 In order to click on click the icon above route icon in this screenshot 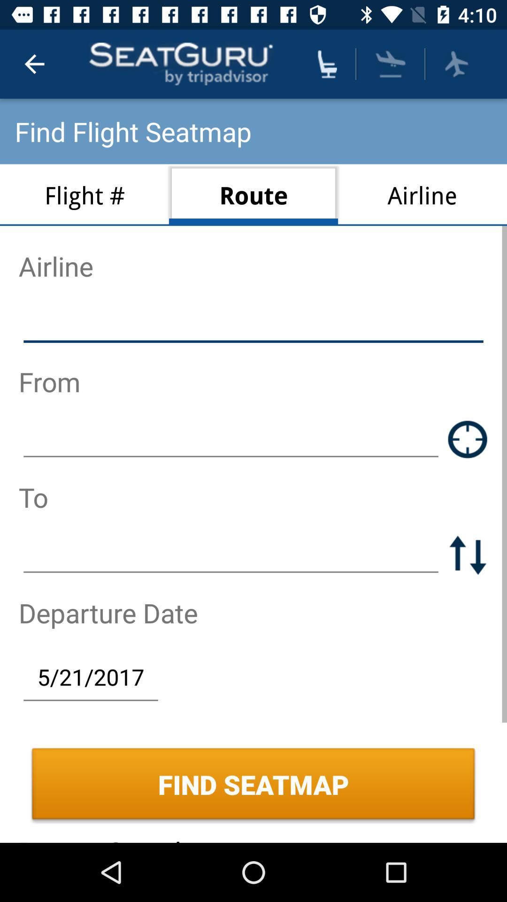, I will do `click(327, 64)`.